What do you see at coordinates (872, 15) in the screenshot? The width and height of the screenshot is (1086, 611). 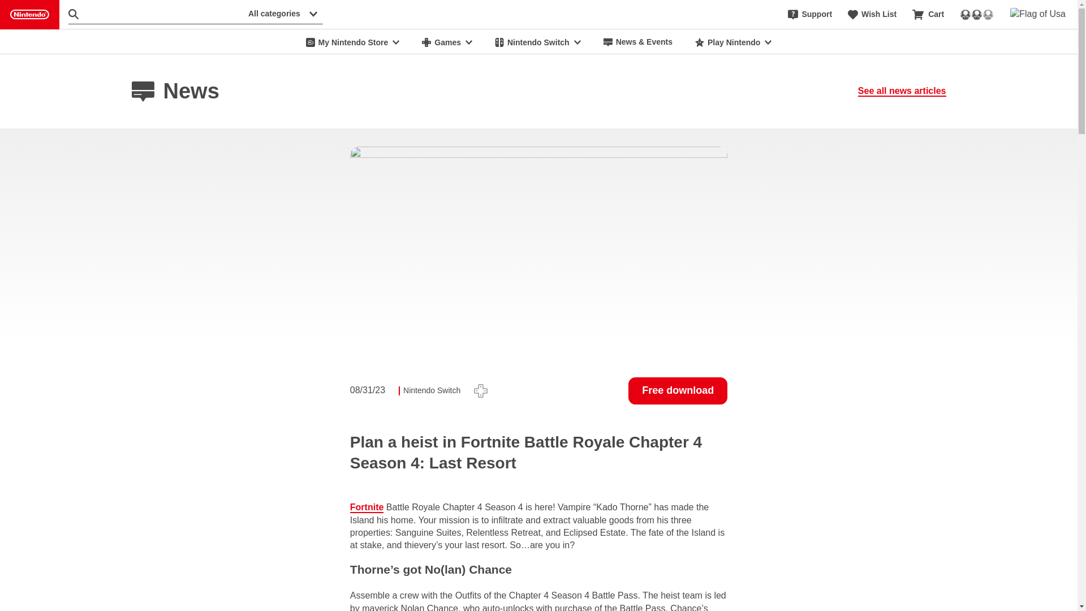 I see `Wish List` at bounding box center [872, 15].